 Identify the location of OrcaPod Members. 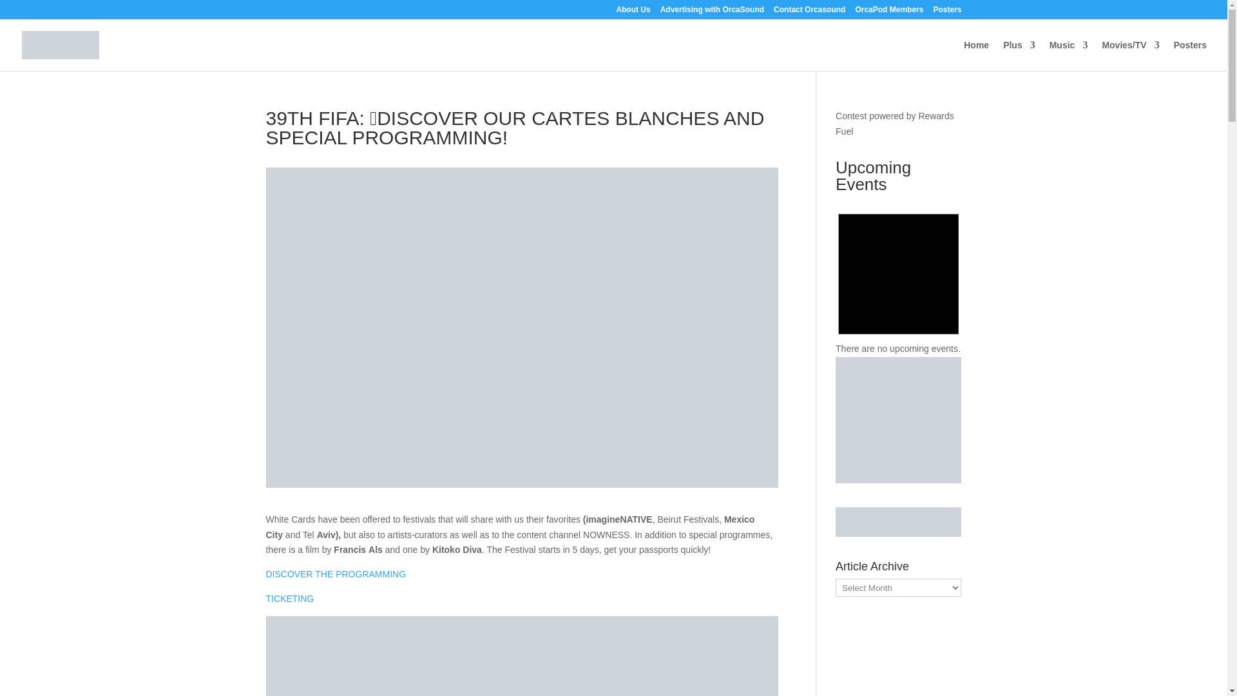
(888, 12).